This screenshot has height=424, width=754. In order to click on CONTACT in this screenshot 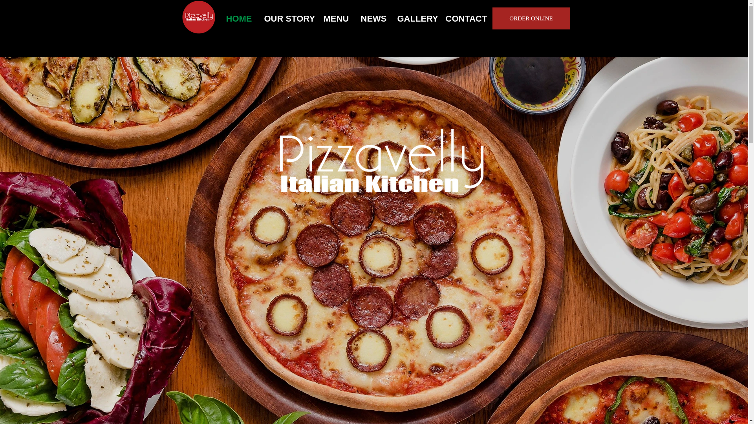, I will do `click(466, 19)`.